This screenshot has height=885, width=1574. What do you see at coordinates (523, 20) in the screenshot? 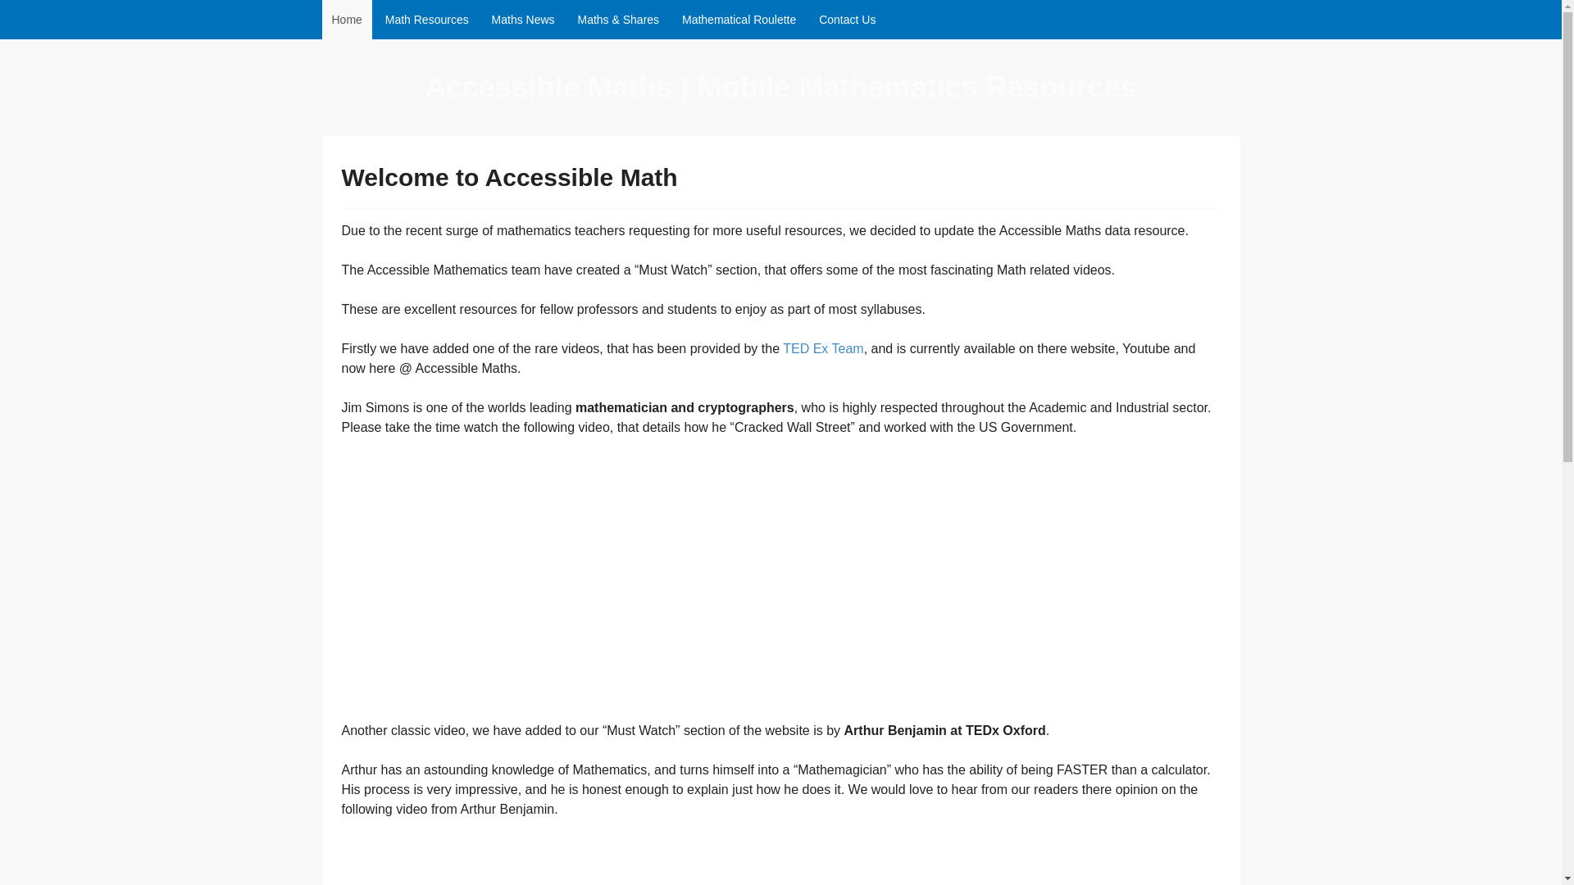
I see `Maths News` at bounding box center [523, 20].